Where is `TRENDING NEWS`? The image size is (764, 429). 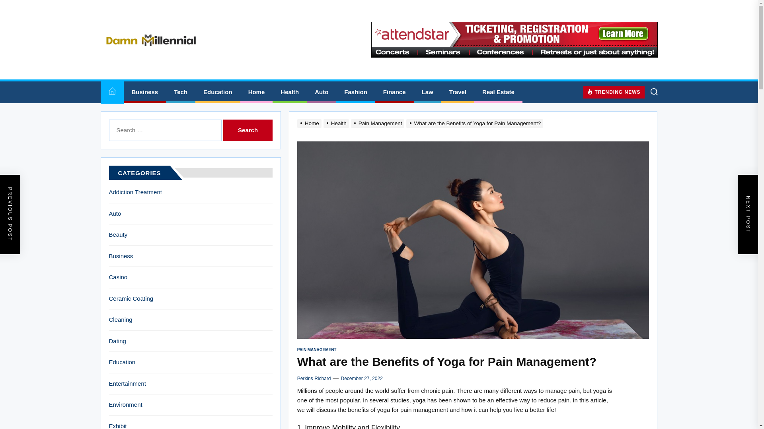 TRENDING NEWS is located at coordinates (614, 92).